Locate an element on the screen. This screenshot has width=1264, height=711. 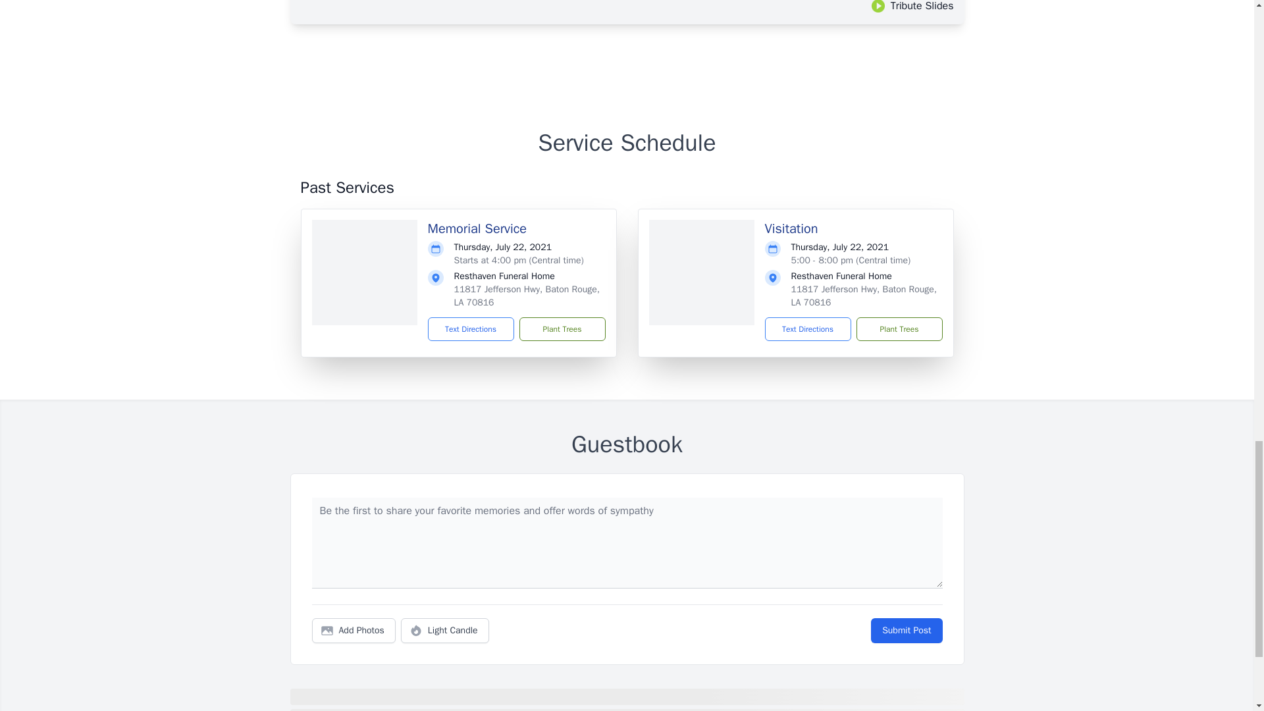
Submit Post is located at coordinates (906, 631).